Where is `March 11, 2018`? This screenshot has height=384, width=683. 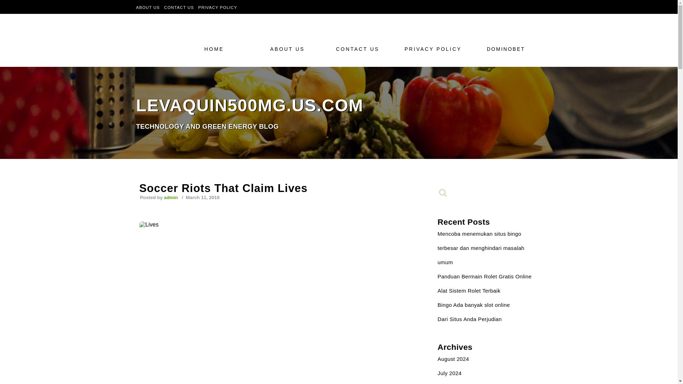
March 11, 2018 is located at coordinates (202, 197).